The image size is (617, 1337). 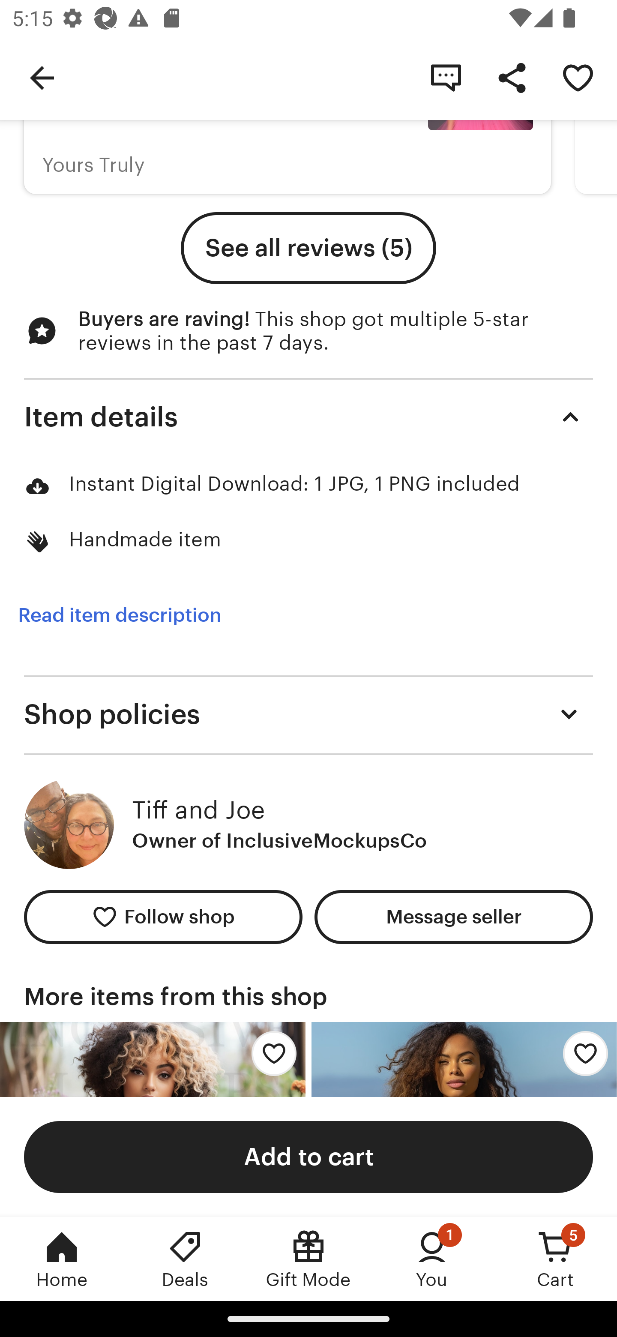 What do you see at coordinates (163, 917) in the screenshot?
I see `Follow shop Follow InclusiveMockupsCo` at bounding box center [163, 917].